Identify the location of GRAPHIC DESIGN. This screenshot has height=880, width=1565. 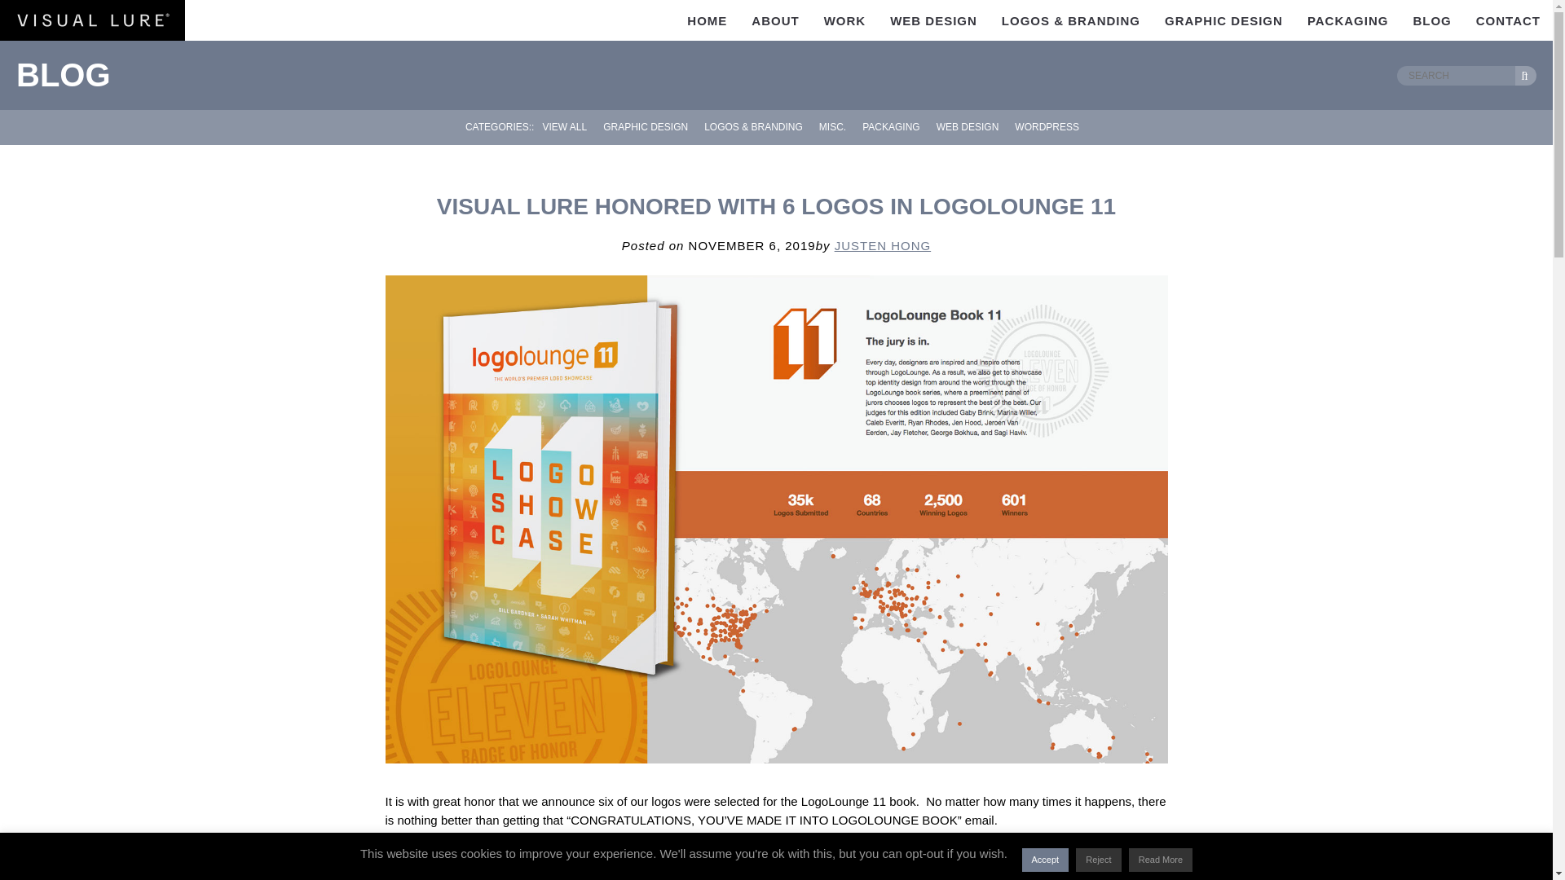
(646, 127).